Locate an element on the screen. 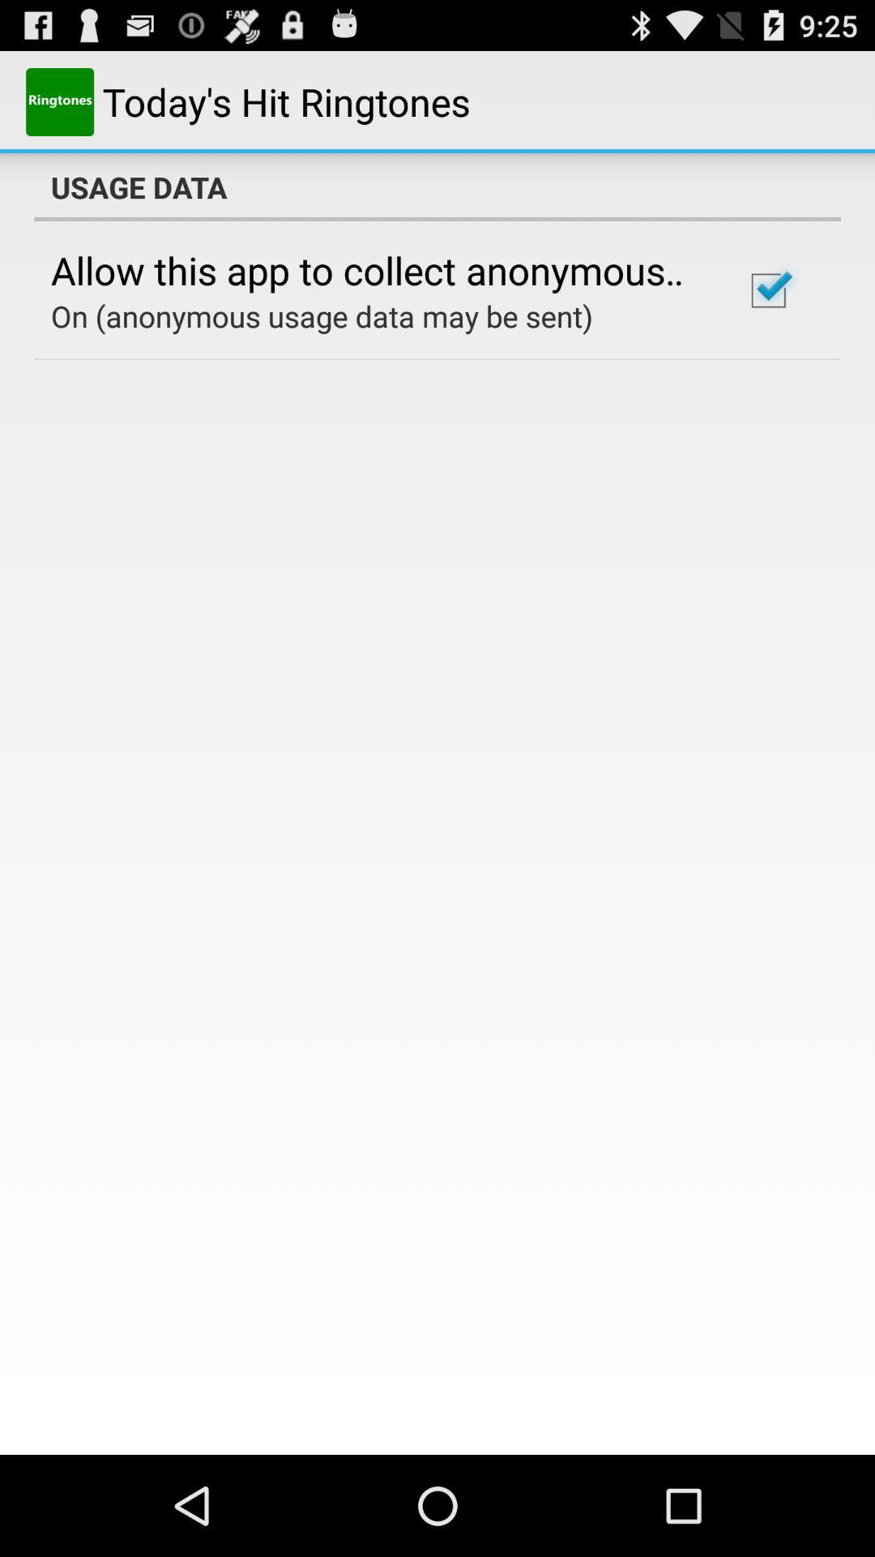  open icon next to allow this app is located at coordinates (768, 290).